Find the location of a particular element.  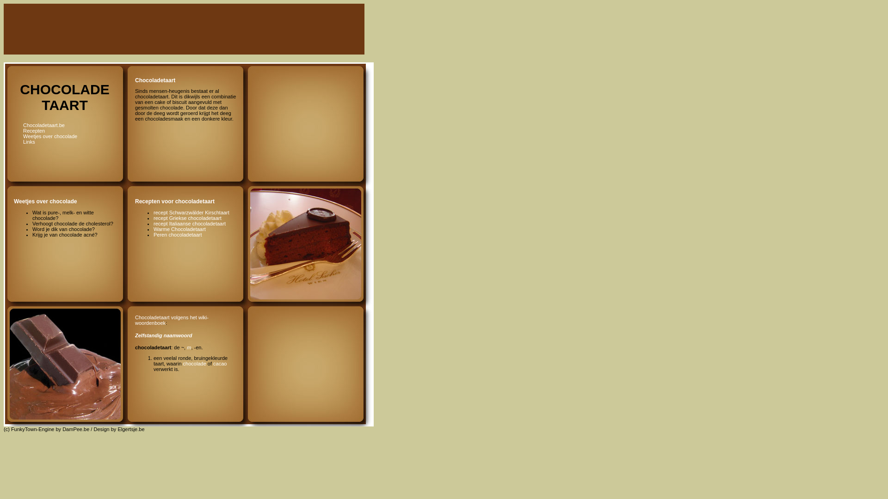

Weetjes over chocolade is located at coordinates (45, 201).